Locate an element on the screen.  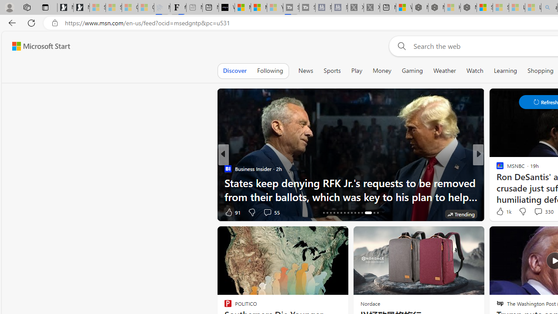
Business Insider is located at coordinates (228, 168).